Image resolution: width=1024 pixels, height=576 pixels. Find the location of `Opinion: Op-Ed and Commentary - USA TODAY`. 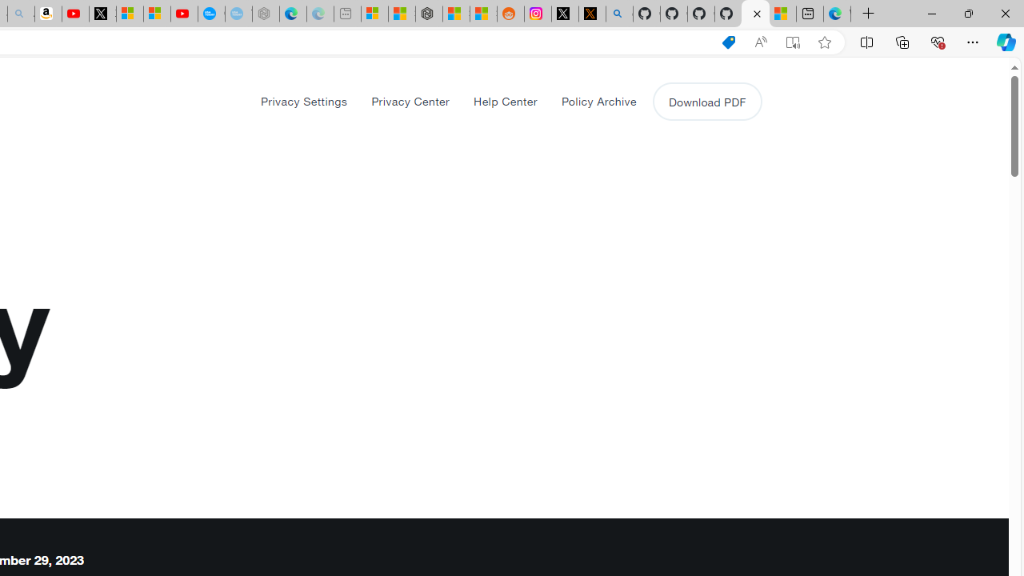

Opinion: Op-Ed and Commentary - USA TODAY is located at coordinates (211, 14).